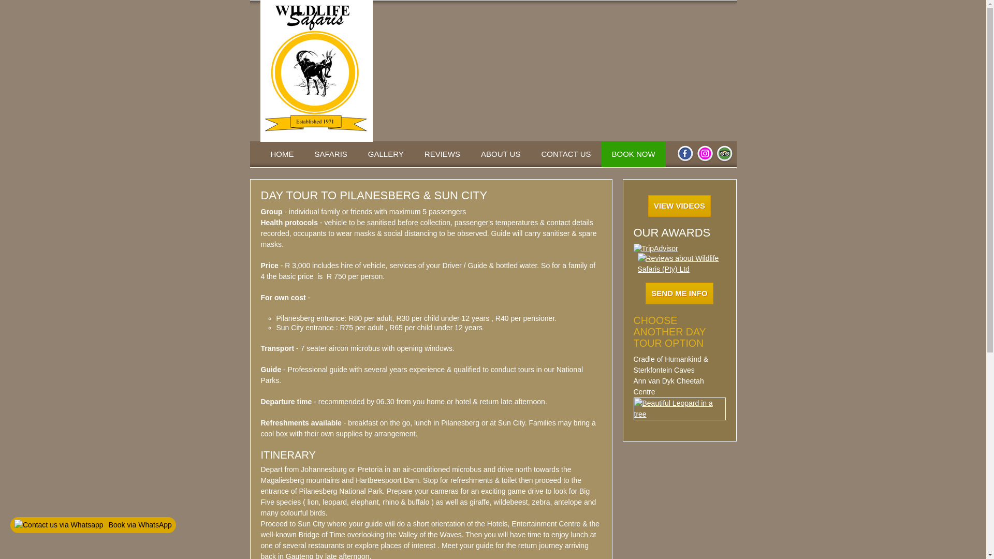 Image resolution: width=994 pixels, height=559 pixels. I want to click on Back to Wildlife Safaris home page, so click(282, 154).